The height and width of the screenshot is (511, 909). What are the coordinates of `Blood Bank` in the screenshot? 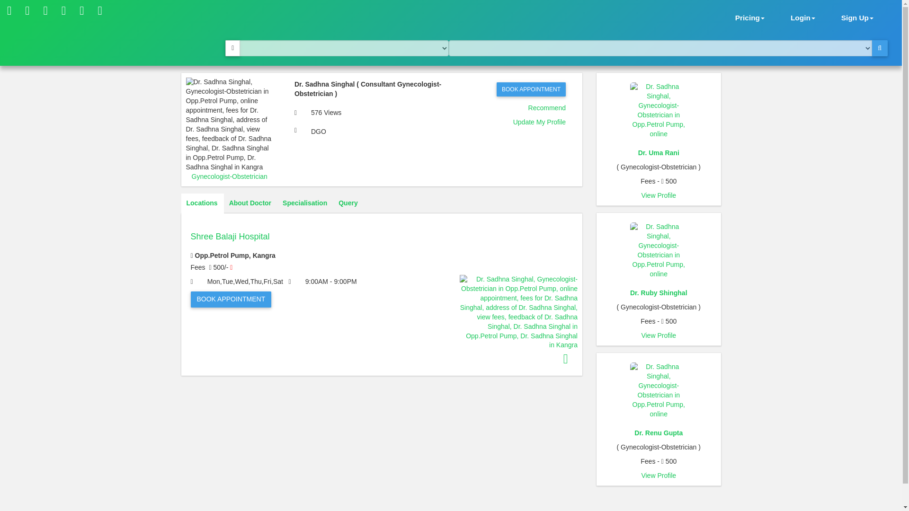 It's located at (99, 12).